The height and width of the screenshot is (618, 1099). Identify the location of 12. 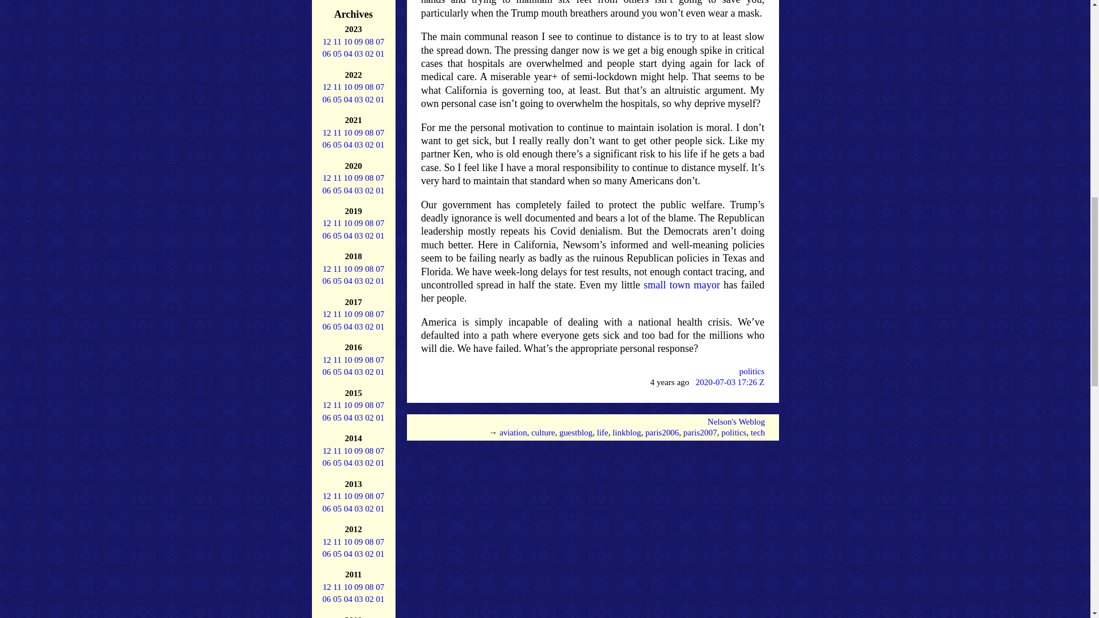
(327, 86).